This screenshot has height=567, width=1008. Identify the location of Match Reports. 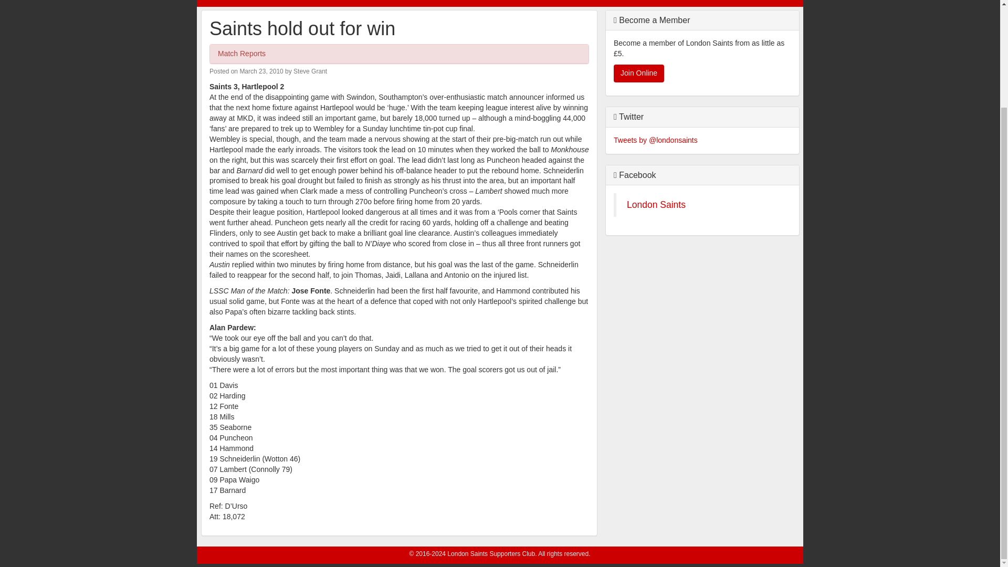
(241, 54).